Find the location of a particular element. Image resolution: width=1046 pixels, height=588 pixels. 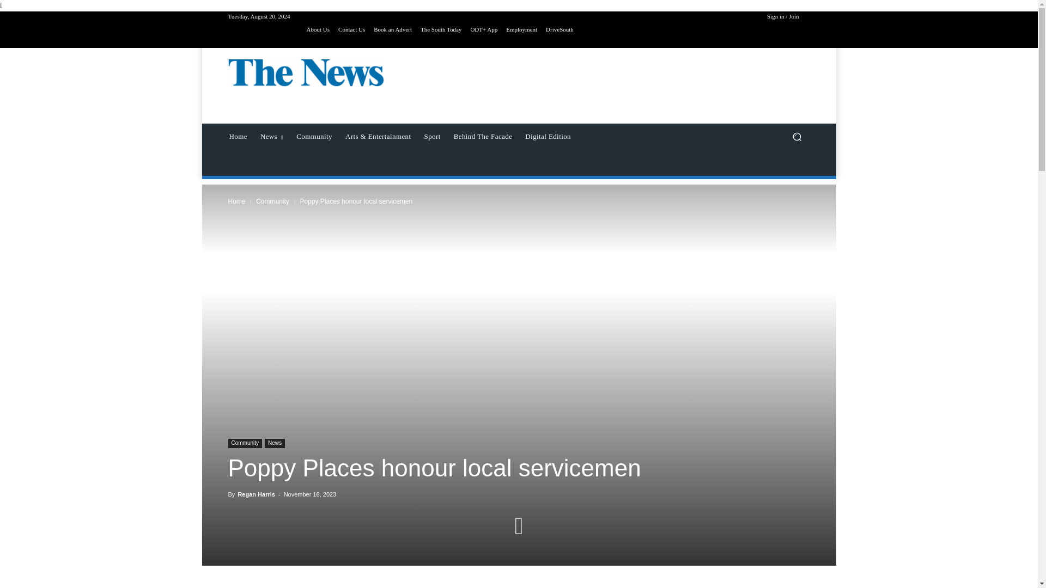

Employment is located at coordinates (522, 29).